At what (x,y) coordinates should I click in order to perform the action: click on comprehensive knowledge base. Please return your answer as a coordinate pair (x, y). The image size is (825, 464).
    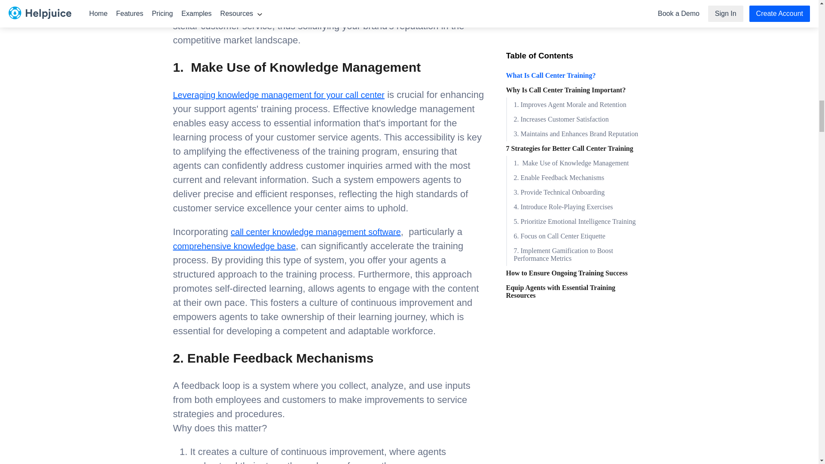
    Looking at the image, I should click on (234, 246).